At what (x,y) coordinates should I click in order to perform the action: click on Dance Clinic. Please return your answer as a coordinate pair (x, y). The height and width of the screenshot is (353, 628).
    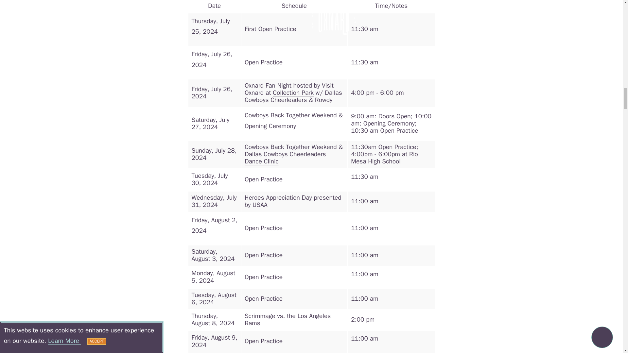
    Looking at the image, I should click on (262, 161).